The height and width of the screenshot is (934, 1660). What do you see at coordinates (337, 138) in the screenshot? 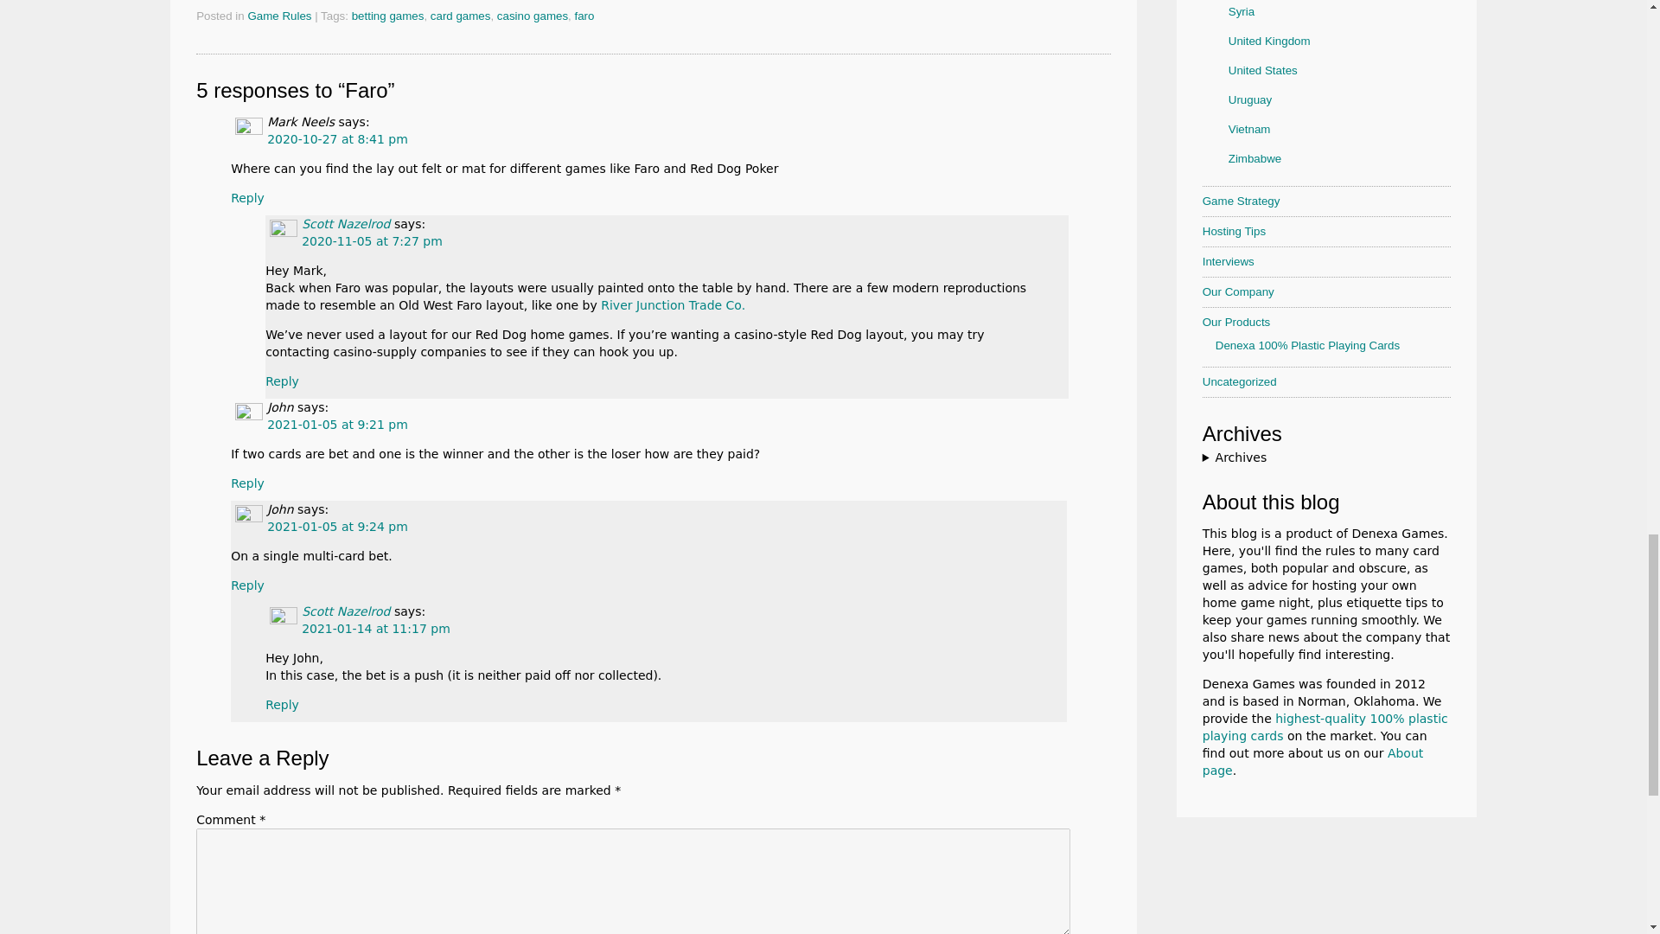
I see `2020-10-27 at 8:41 pm` at bounding box center [337, 138].